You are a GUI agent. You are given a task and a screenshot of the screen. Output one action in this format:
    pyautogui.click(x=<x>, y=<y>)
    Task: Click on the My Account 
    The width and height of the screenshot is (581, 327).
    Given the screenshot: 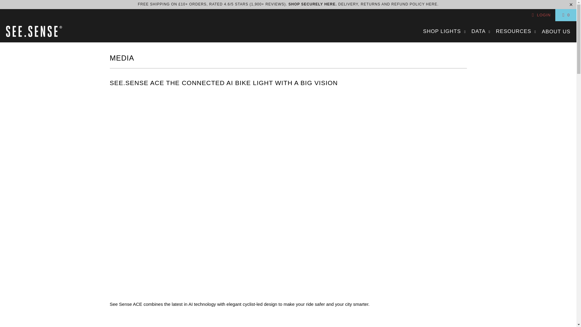 What is the action you would take?
    pyautogui.click(x=540, y=15)
    